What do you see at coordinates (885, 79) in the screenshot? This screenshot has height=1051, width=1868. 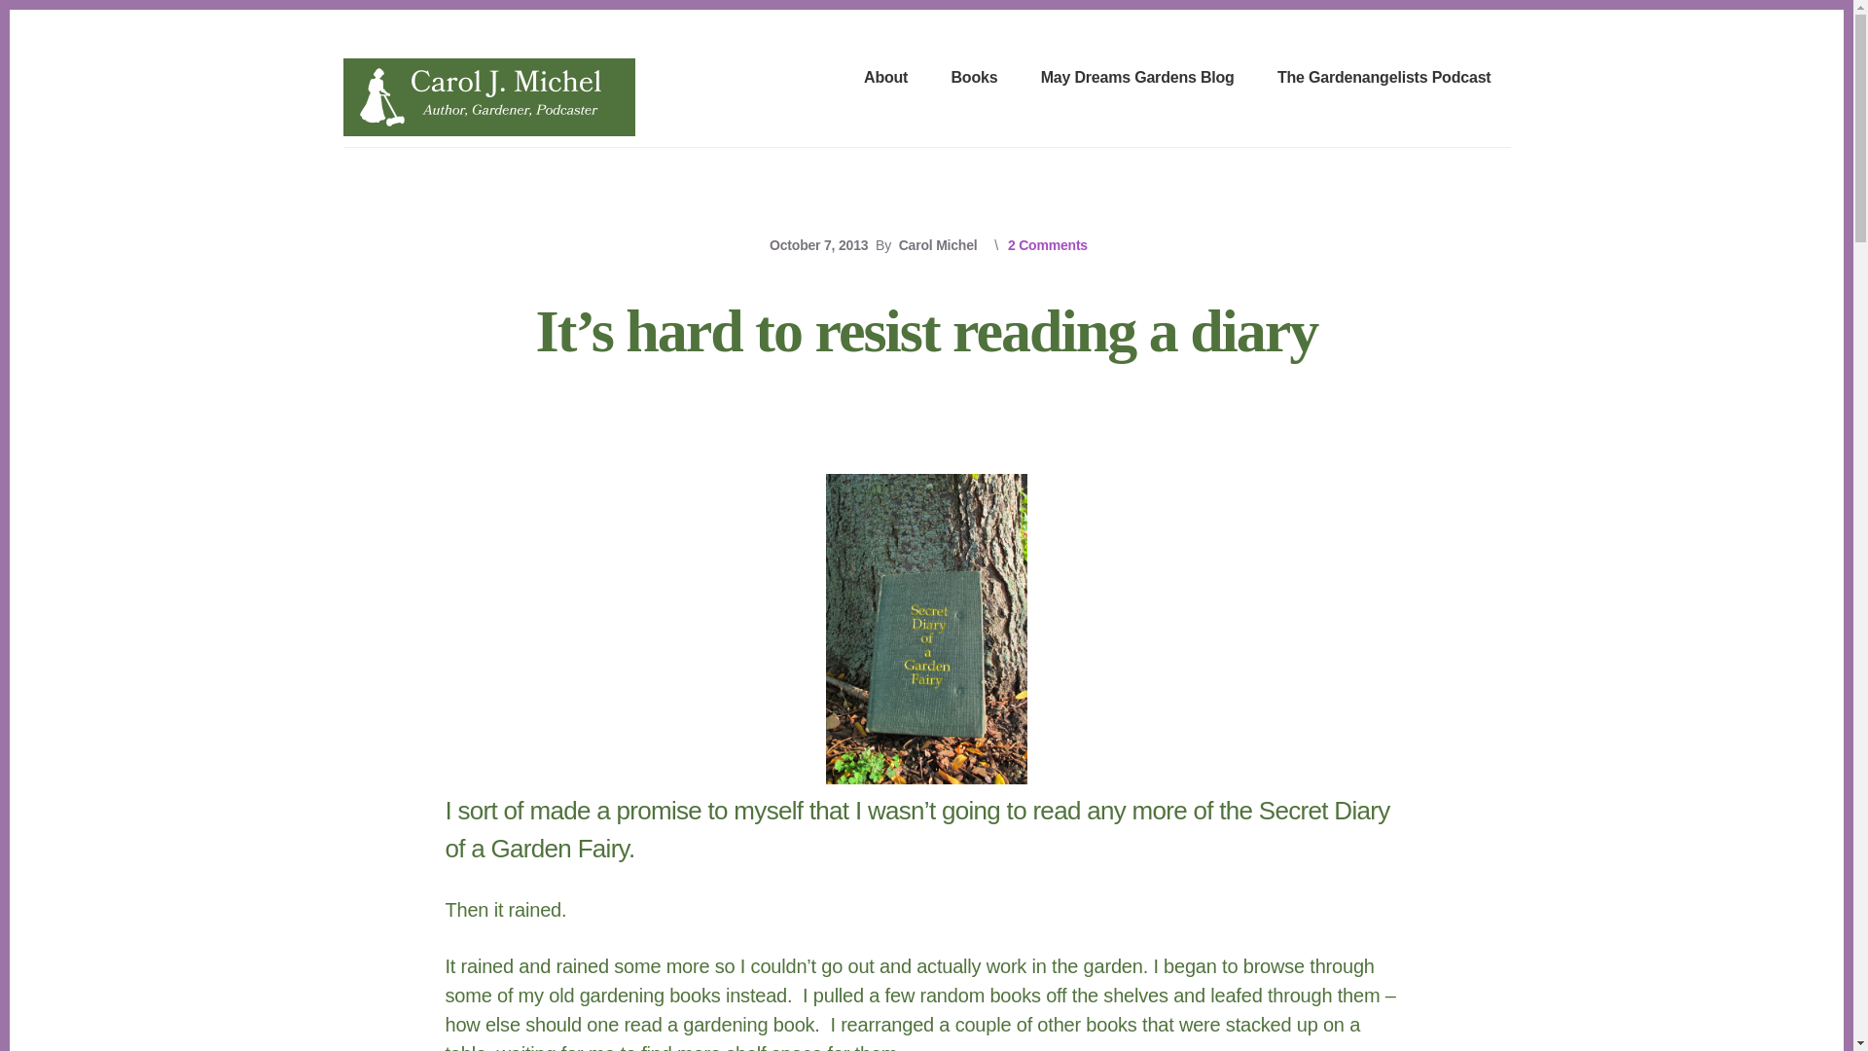 I see `About` at bounding box center [885, 79].